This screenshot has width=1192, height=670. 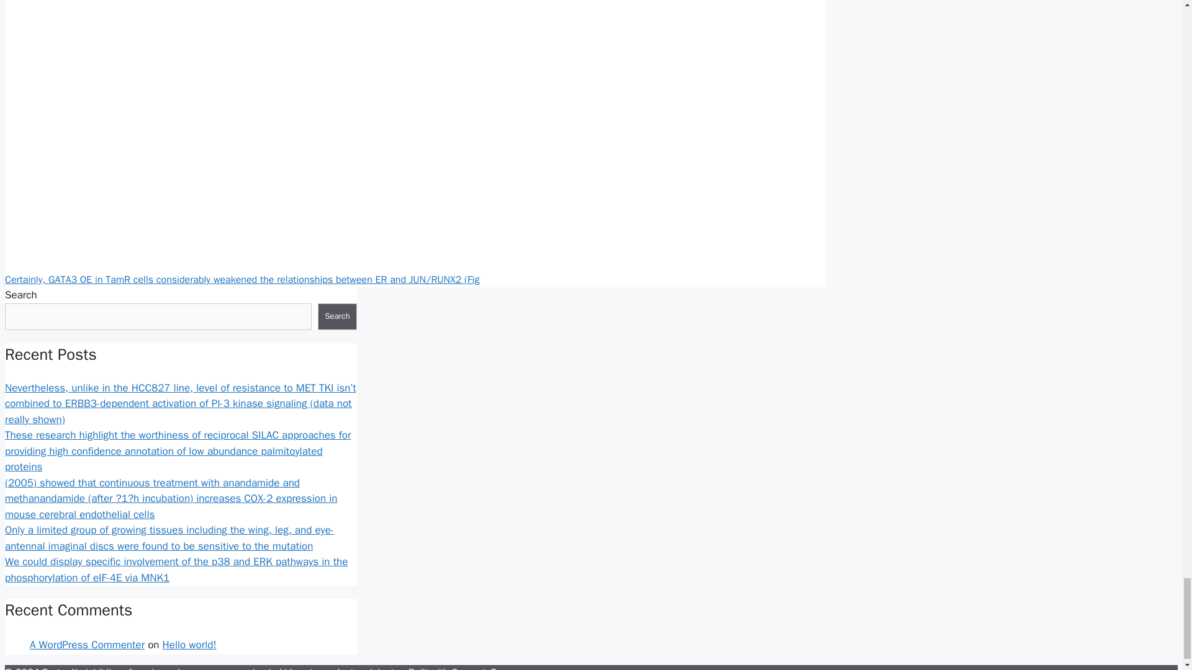 What do you see at coordinates (242, 279) in the screenshot?
I see `Next` at bounding box center [242, 279].